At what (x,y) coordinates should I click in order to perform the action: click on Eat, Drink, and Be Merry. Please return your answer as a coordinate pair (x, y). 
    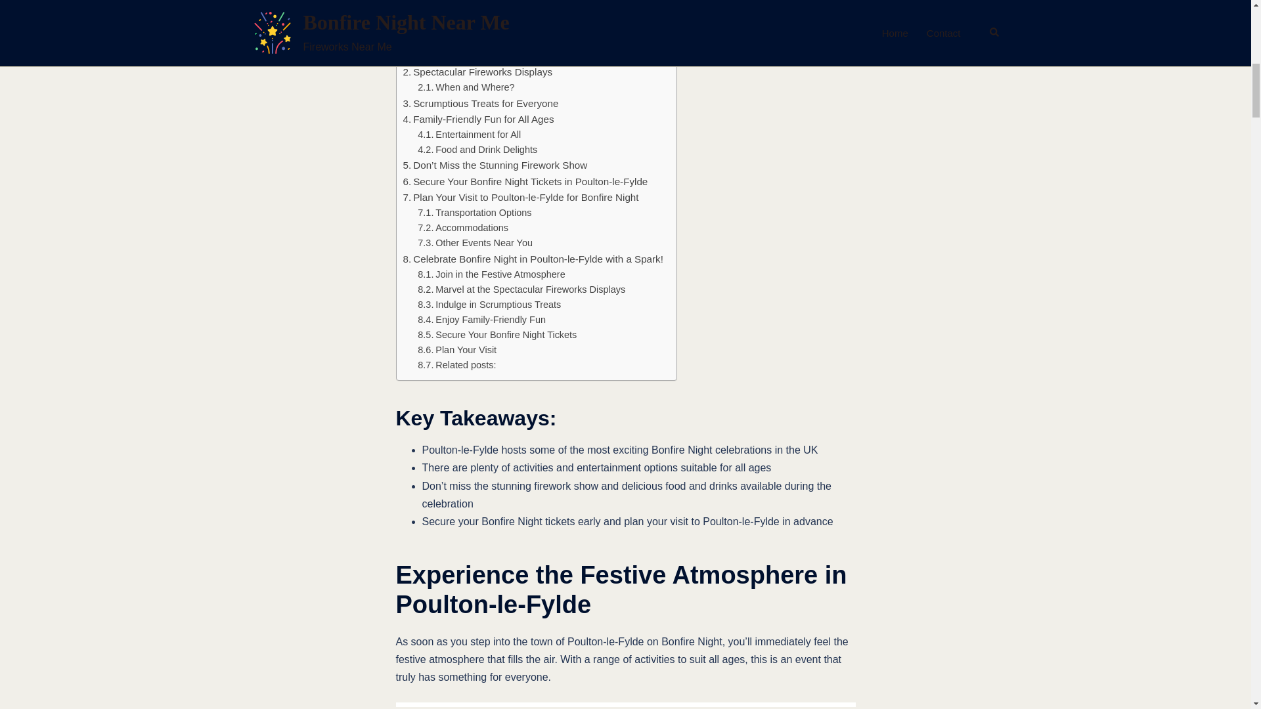
    Looking at the image, I should click on (478, 56).